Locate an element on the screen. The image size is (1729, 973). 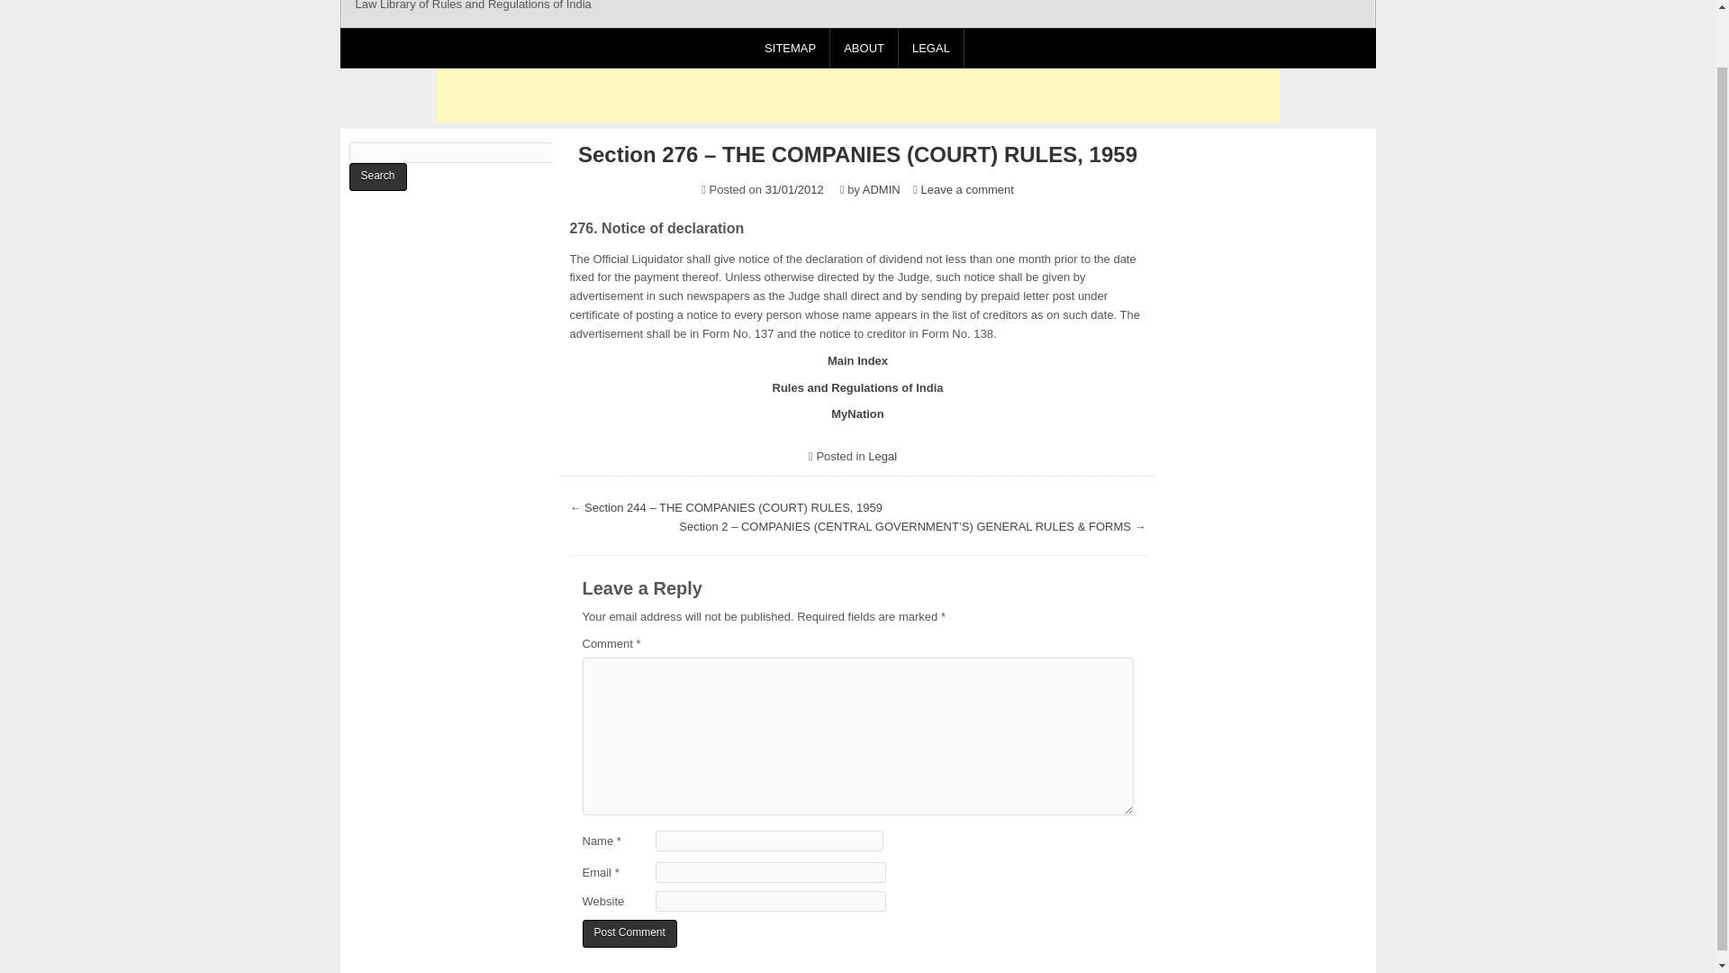
SITEMAP is located at coordinates (790, 48).